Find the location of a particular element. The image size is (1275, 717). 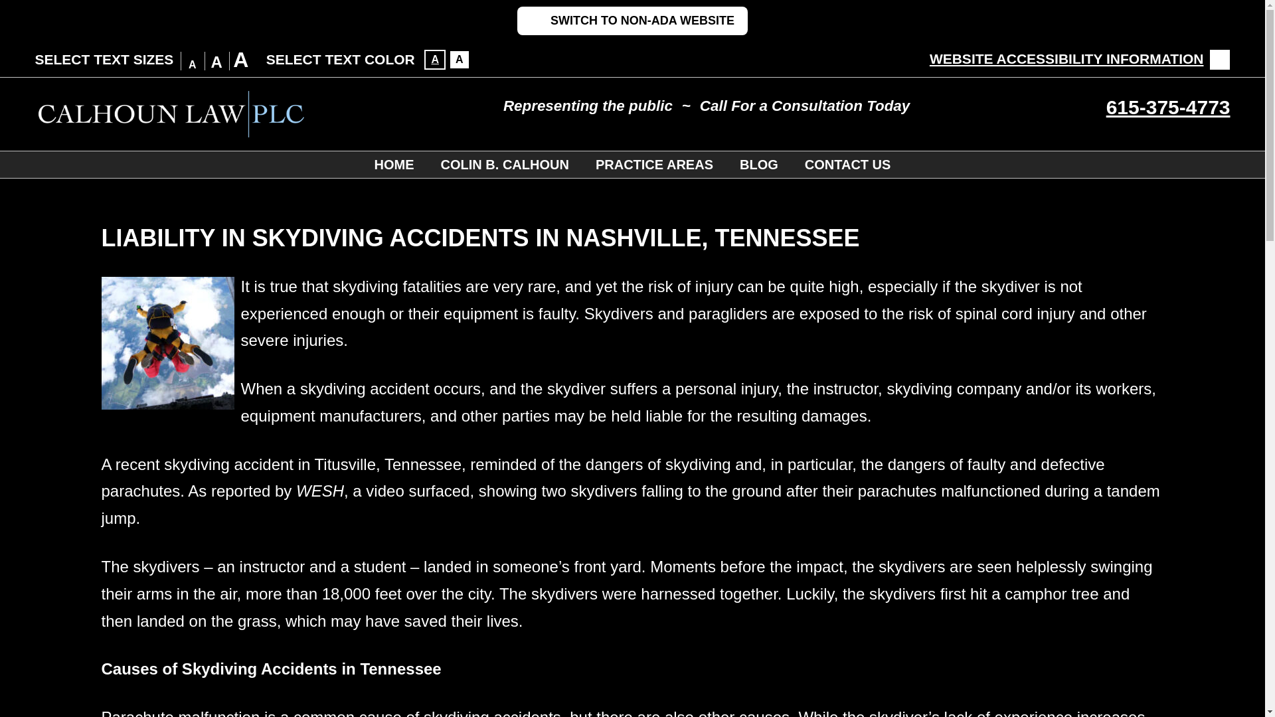

A is located at coordinates (434, 59).